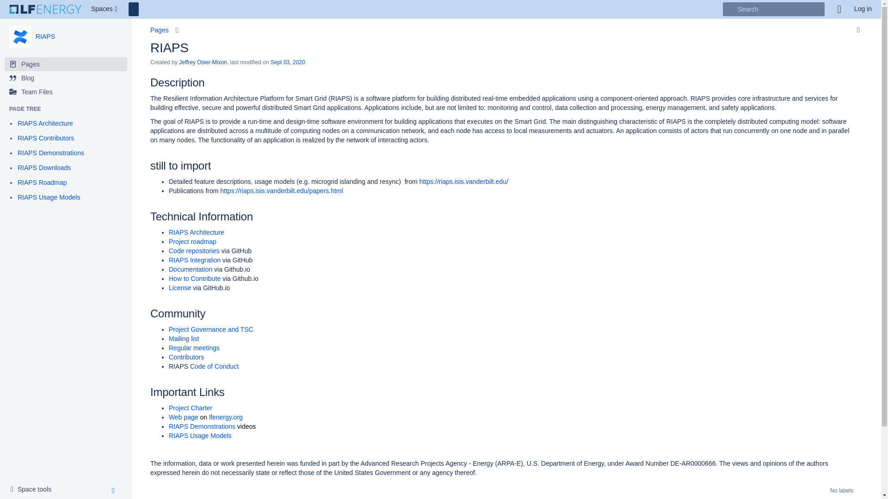 The height and width of the screenshot is (499, 888). Describe the element at coordinates (839, 9) in the screenshot. I see `Help` at that location.